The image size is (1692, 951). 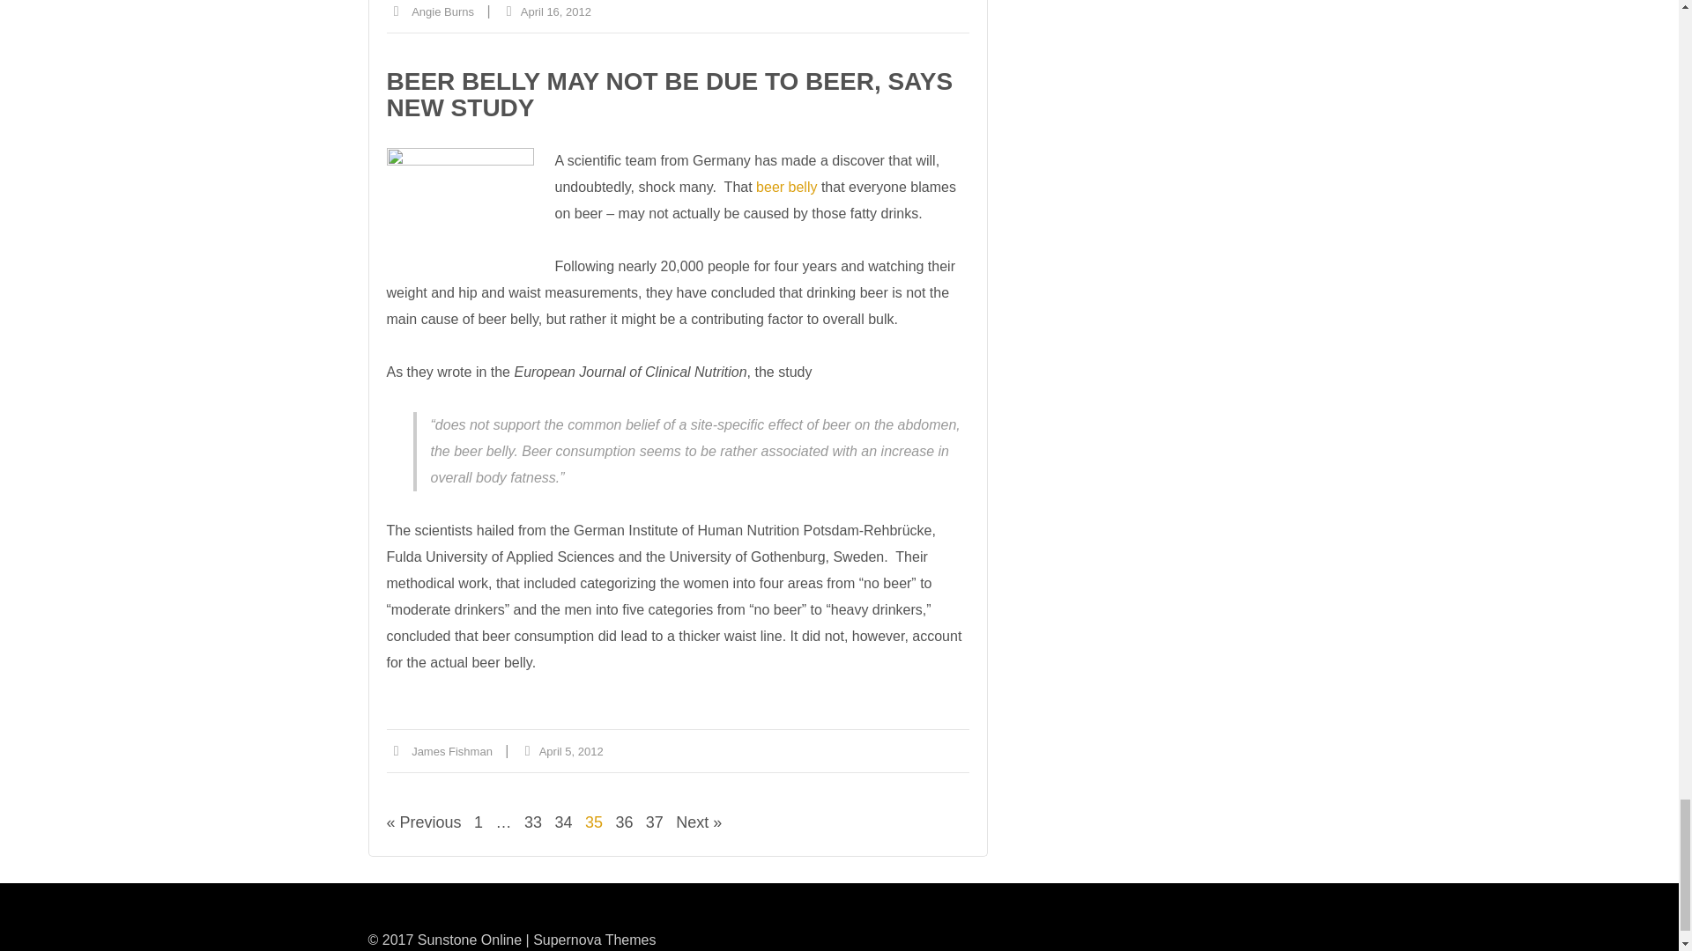 What do you see at coordinates (458, 213) in the screenshot?
I see `beer belly` at bounding box center [458, 213].